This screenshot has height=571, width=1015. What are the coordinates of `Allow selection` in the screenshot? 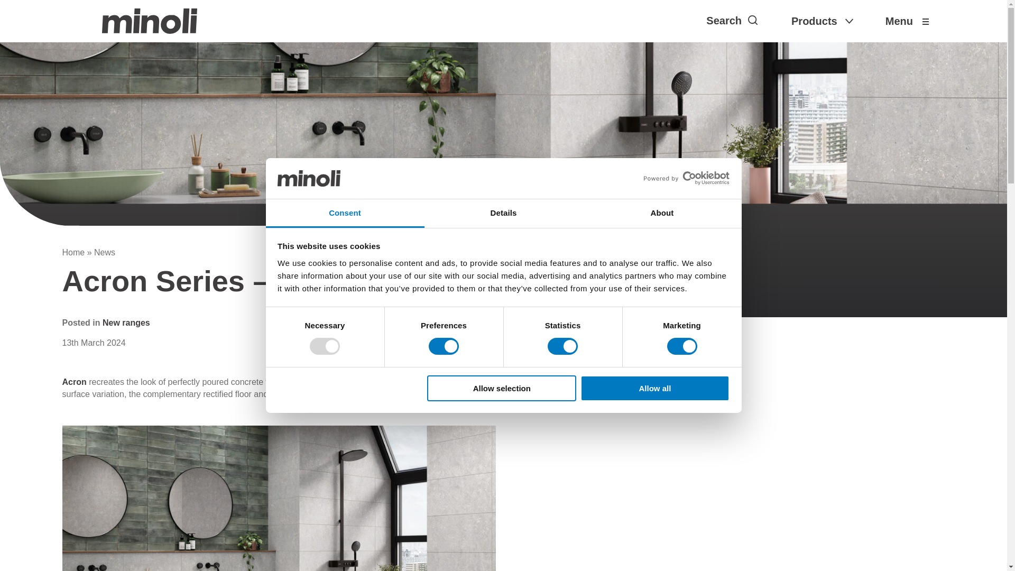 It's located at (502, 388).